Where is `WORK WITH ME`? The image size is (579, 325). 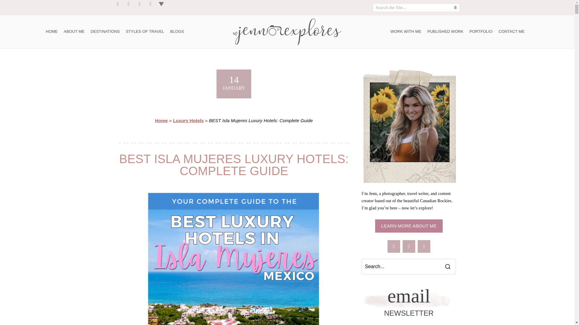 WORK WITH ME is located at coordinates (406, 32).